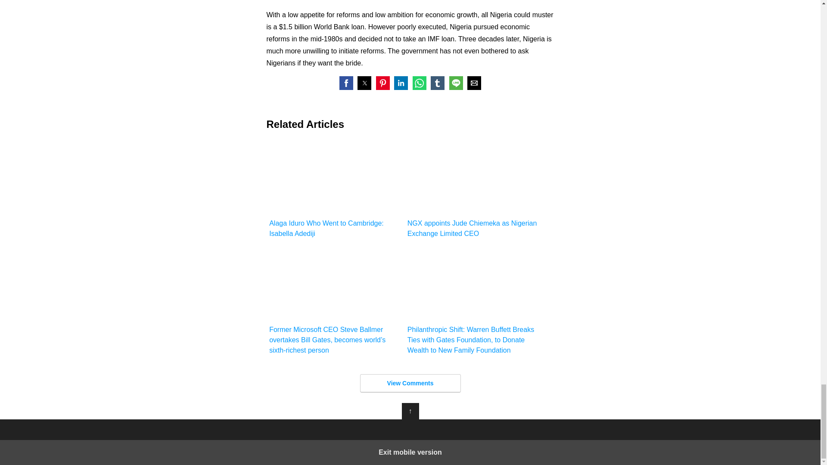 Image resolution: width=827 pixels, height=465 pixels. What do you see at coordinates (335, 190) in the screenshot?
I see `Alaga Iduro Who Went to Cambridge: Isabella Adediji` at bounding box center [335, 190].